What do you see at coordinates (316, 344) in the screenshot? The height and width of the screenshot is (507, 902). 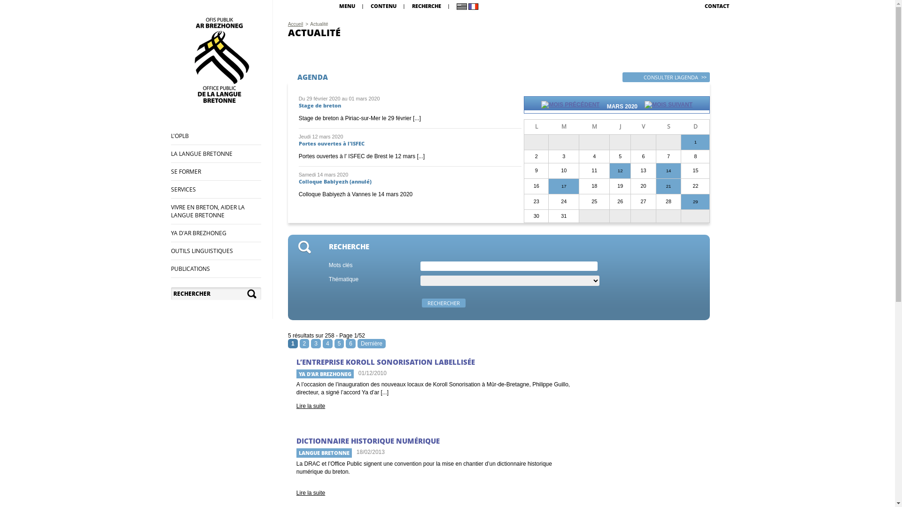 I see `3` at bounding box center [316, 344].